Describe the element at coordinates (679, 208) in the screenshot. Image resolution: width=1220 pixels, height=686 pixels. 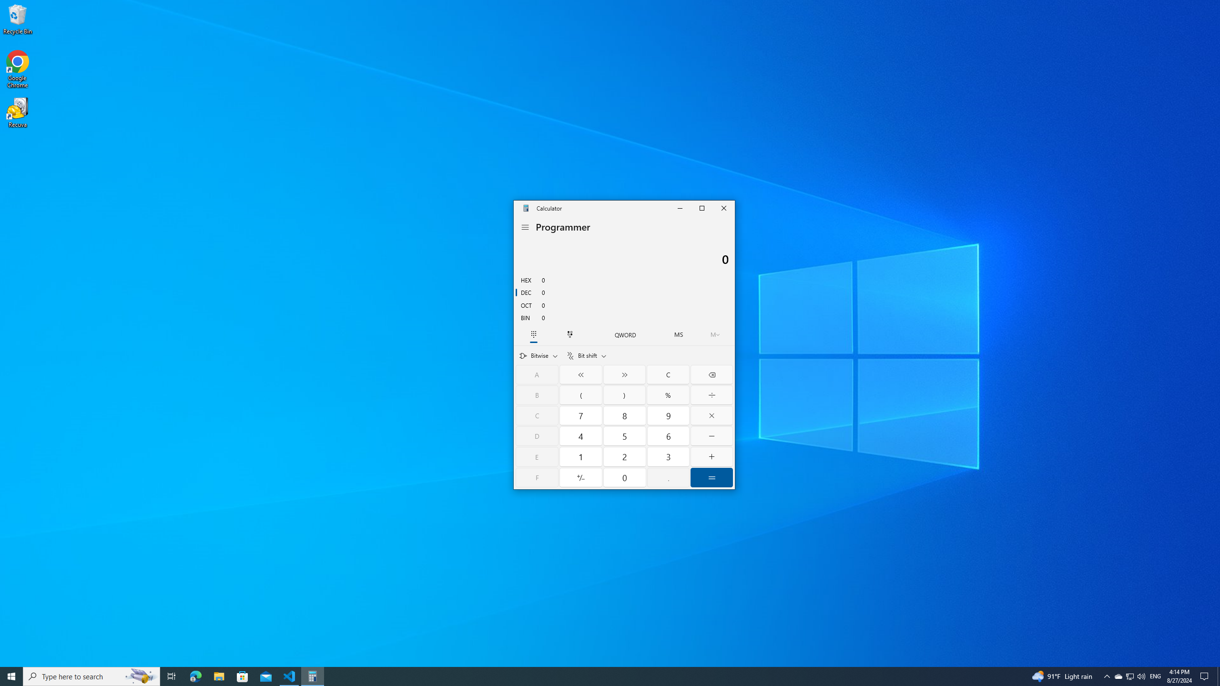
I see `Minimize Calculator` at that location.